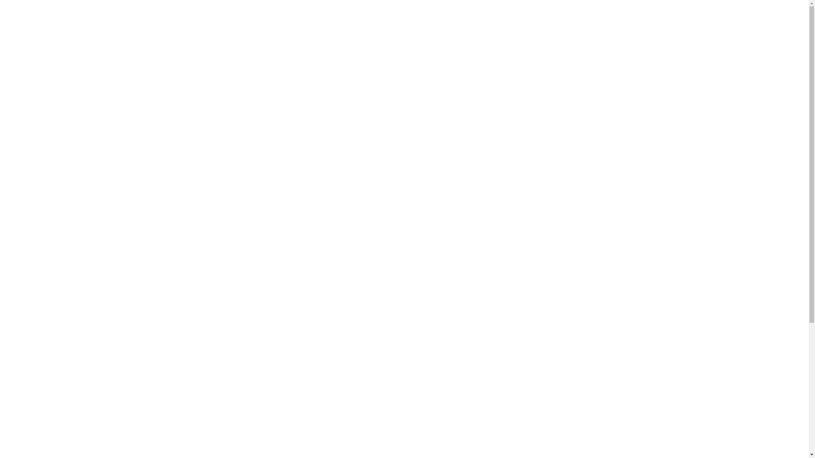 The width and height of the screenshot is (815, 458). Describe the element at coordinates (779, 8) in the screenshot. I see `en` at that location.